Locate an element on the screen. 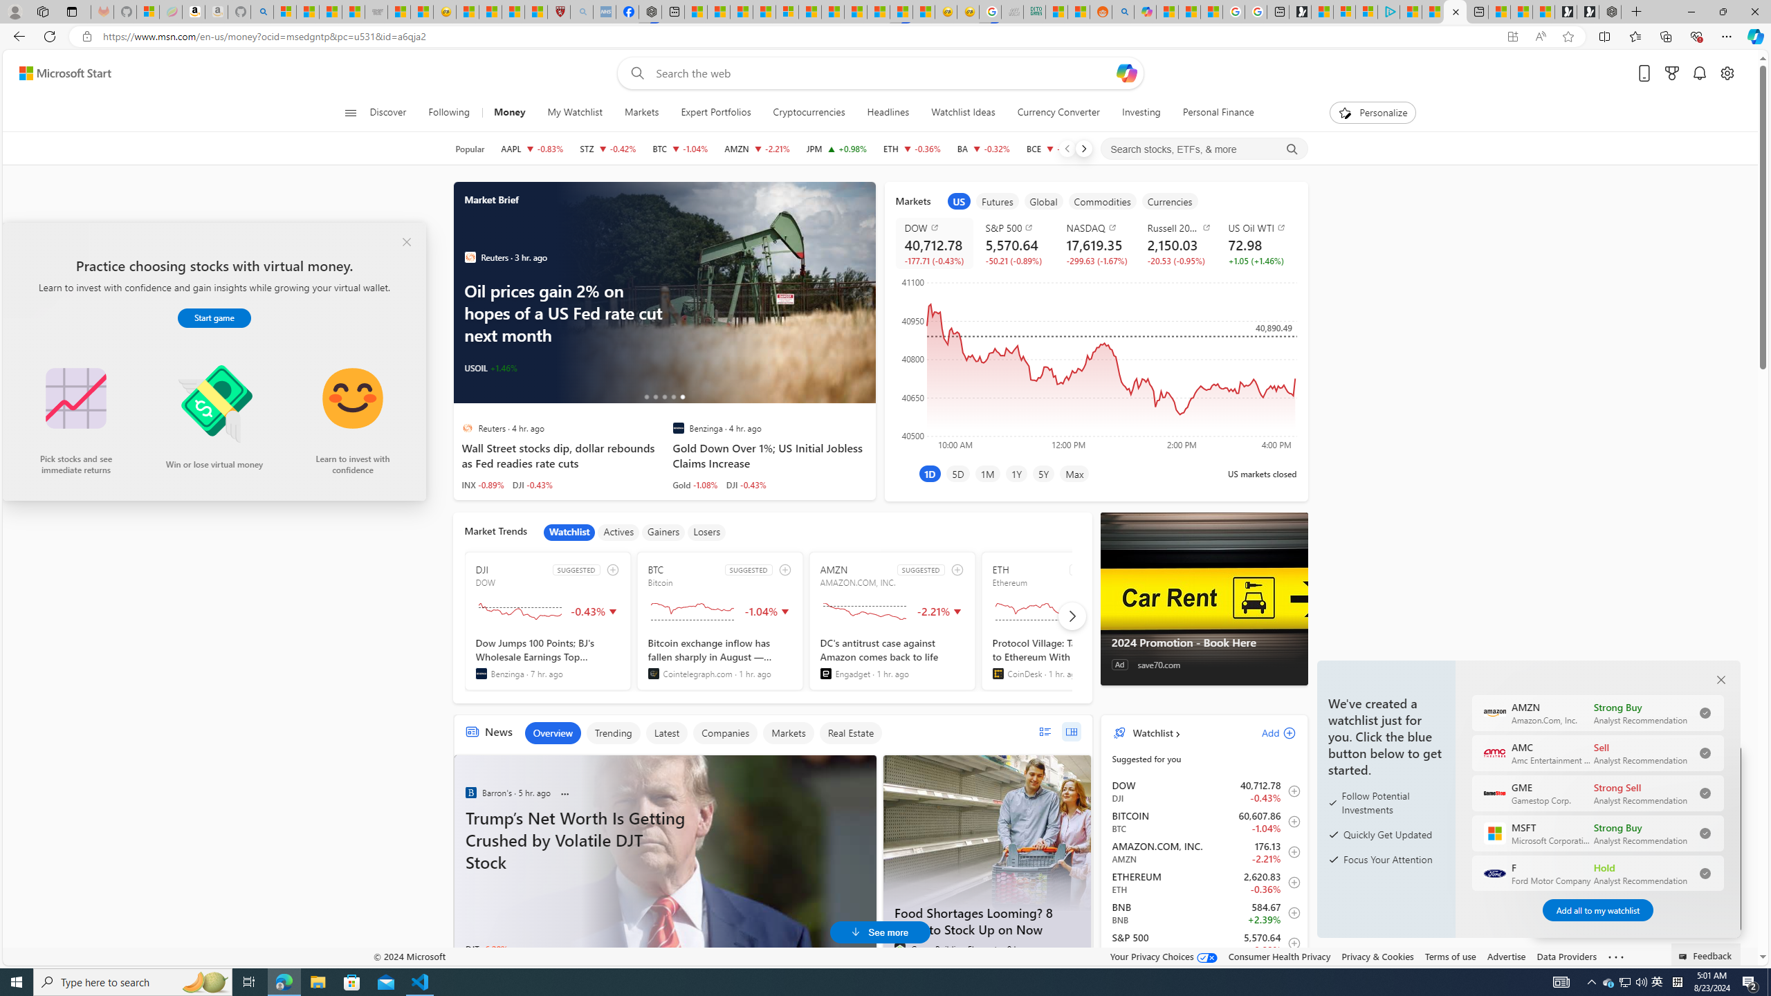 This screenshot has width=1771, height=996. Markets is located at coordinates (642, 113).